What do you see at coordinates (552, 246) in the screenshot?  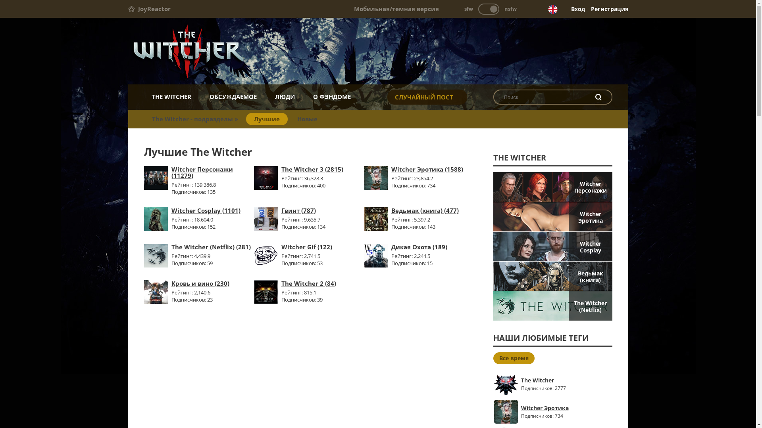 I see `Witcher Cosplay` at bounding box center [552, 246].